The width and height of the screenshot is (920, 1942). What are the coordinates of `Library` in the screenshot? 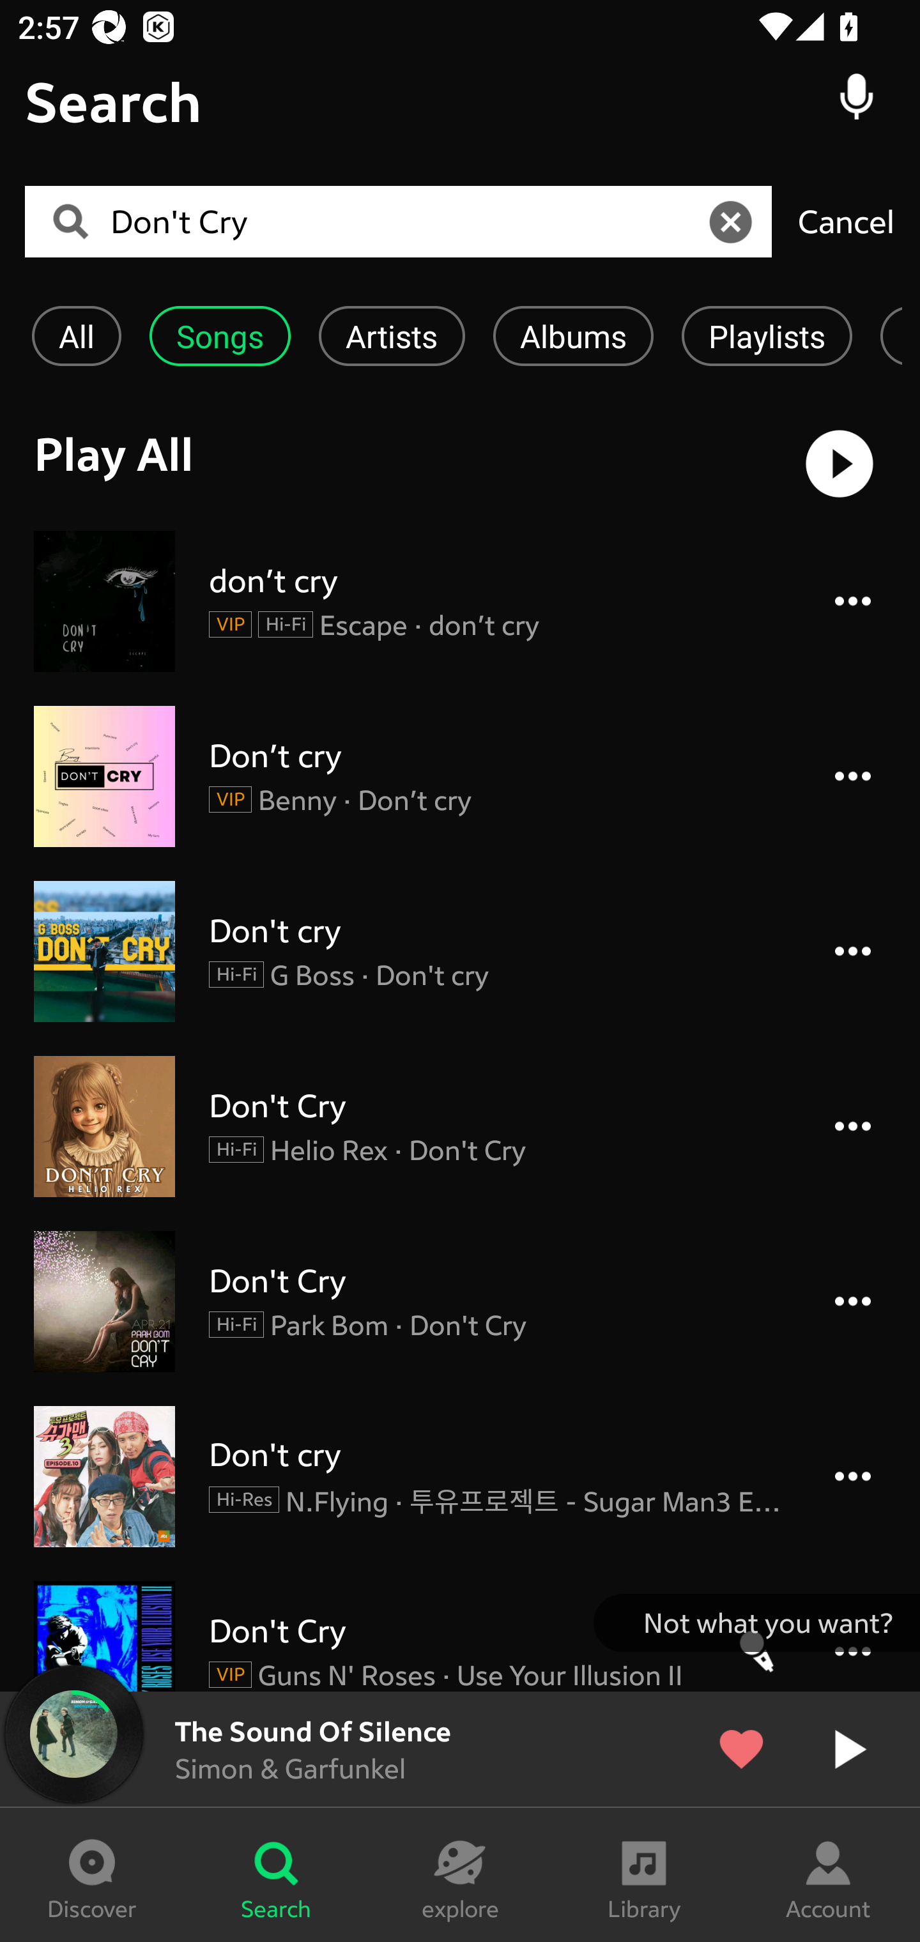 It's located at (644, 1875).